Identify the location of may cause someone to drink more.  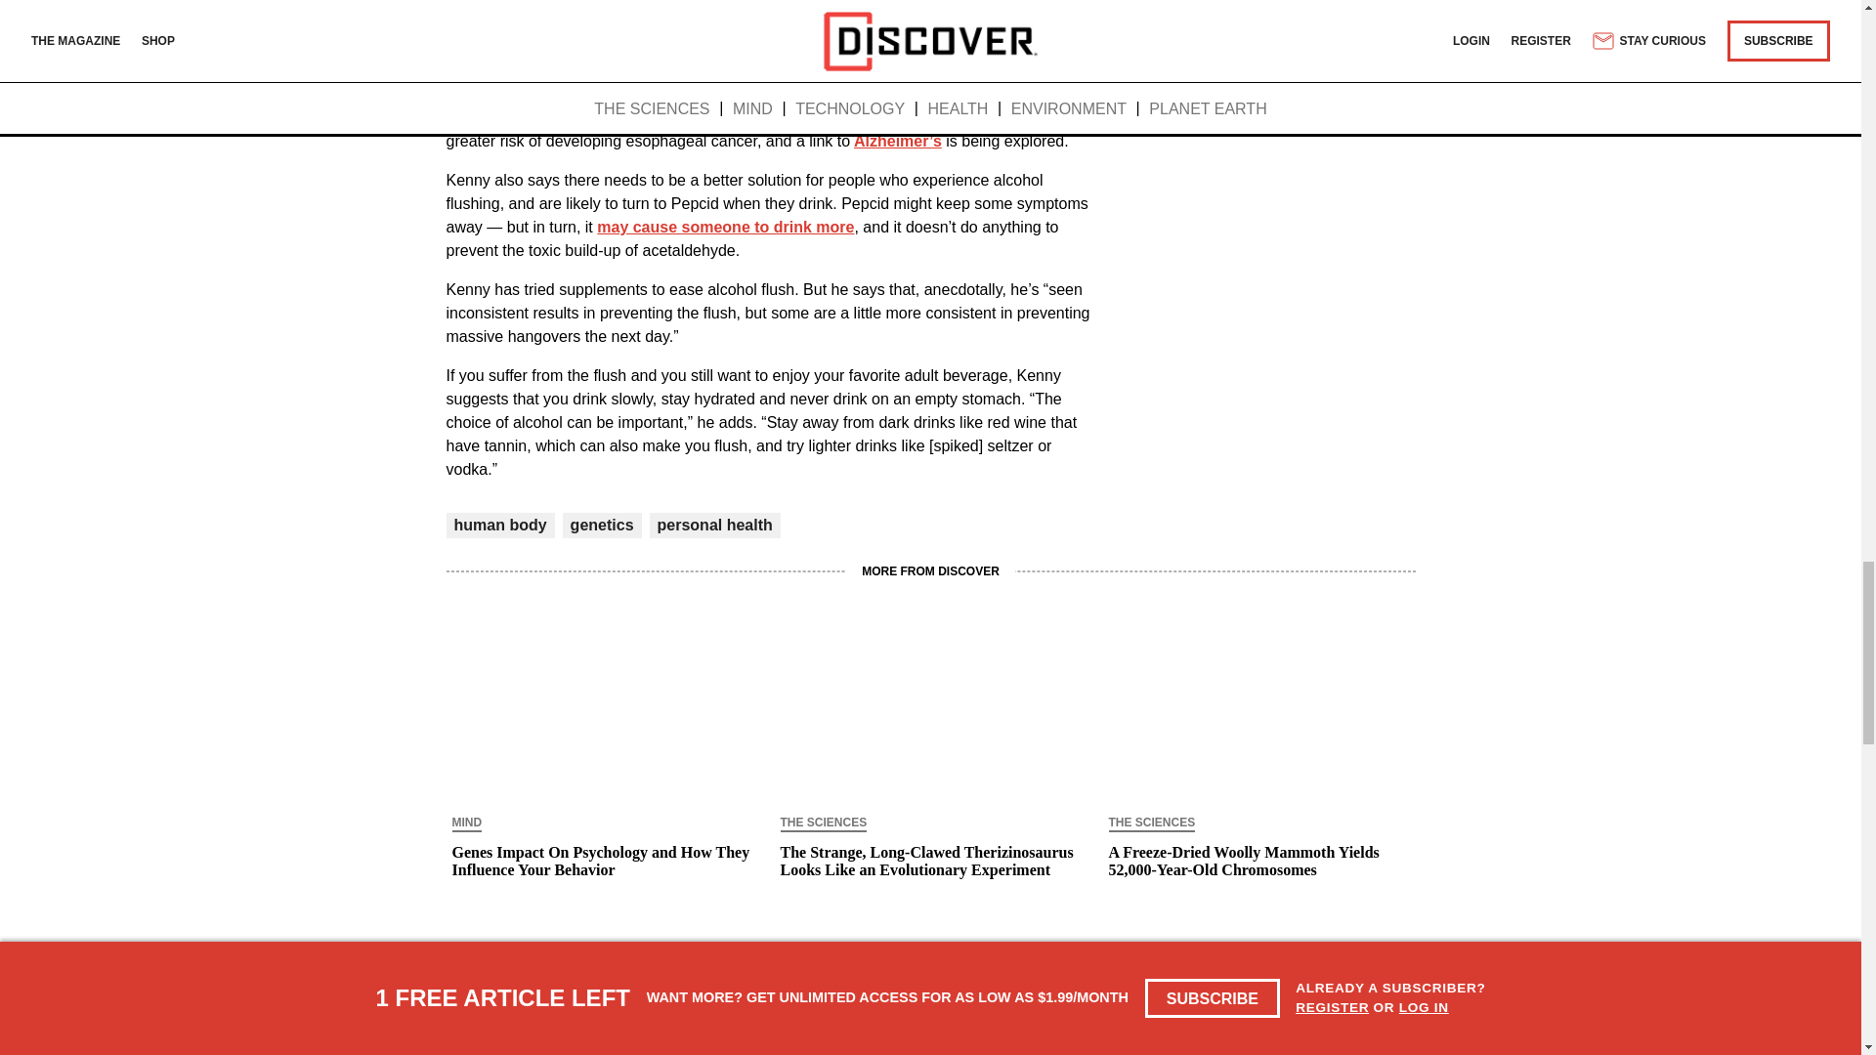
(723, 227).